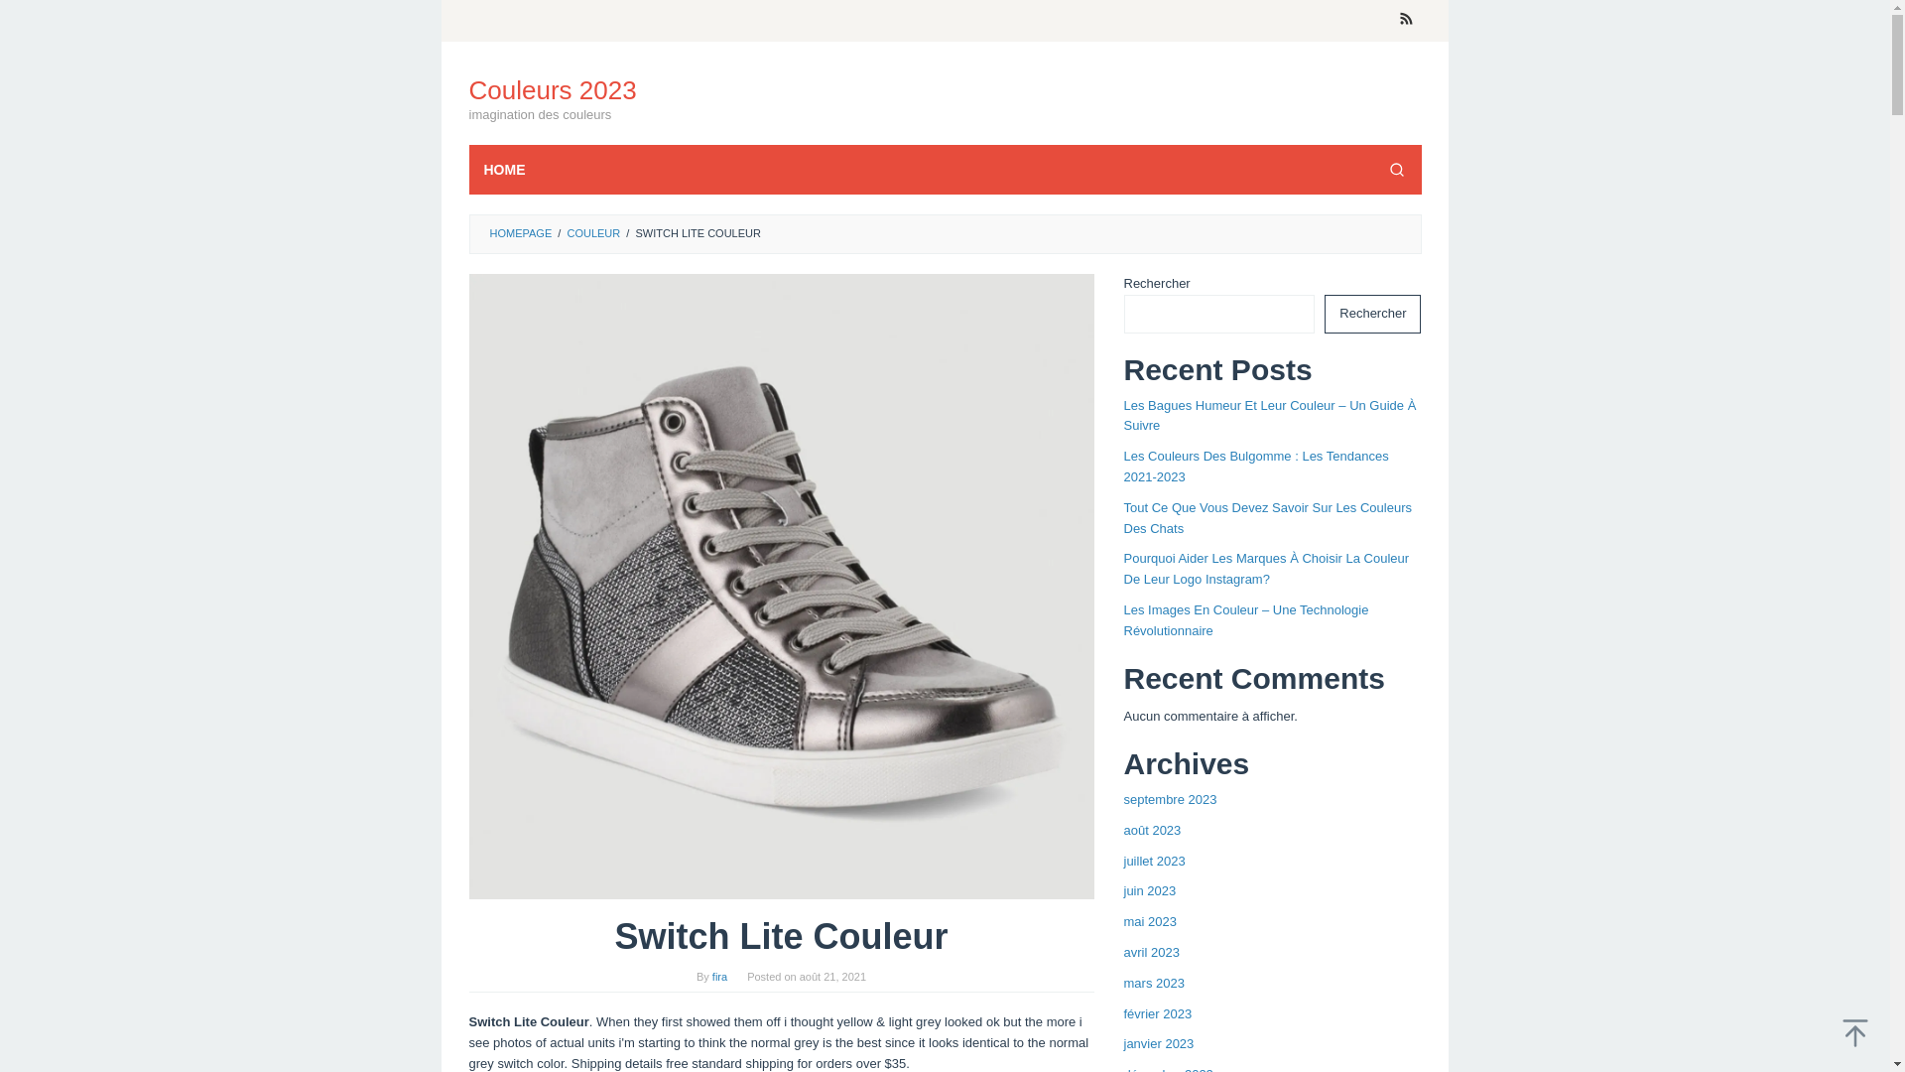  I want to click on mars 2023, so click(1153, 983).